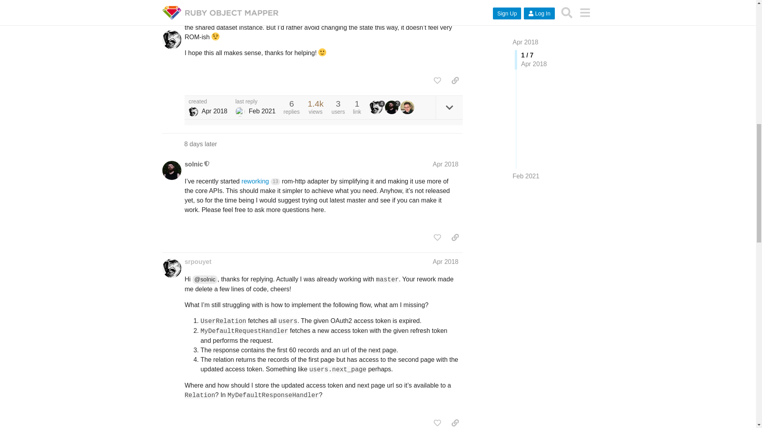 This screenshot has height=428, width=762. I want to click on like this post, so click(437, 80).